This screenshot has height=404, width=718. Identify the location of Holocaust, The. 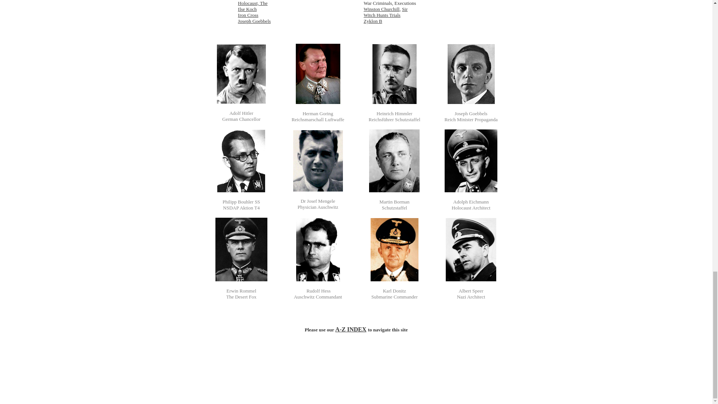
(252, 3).